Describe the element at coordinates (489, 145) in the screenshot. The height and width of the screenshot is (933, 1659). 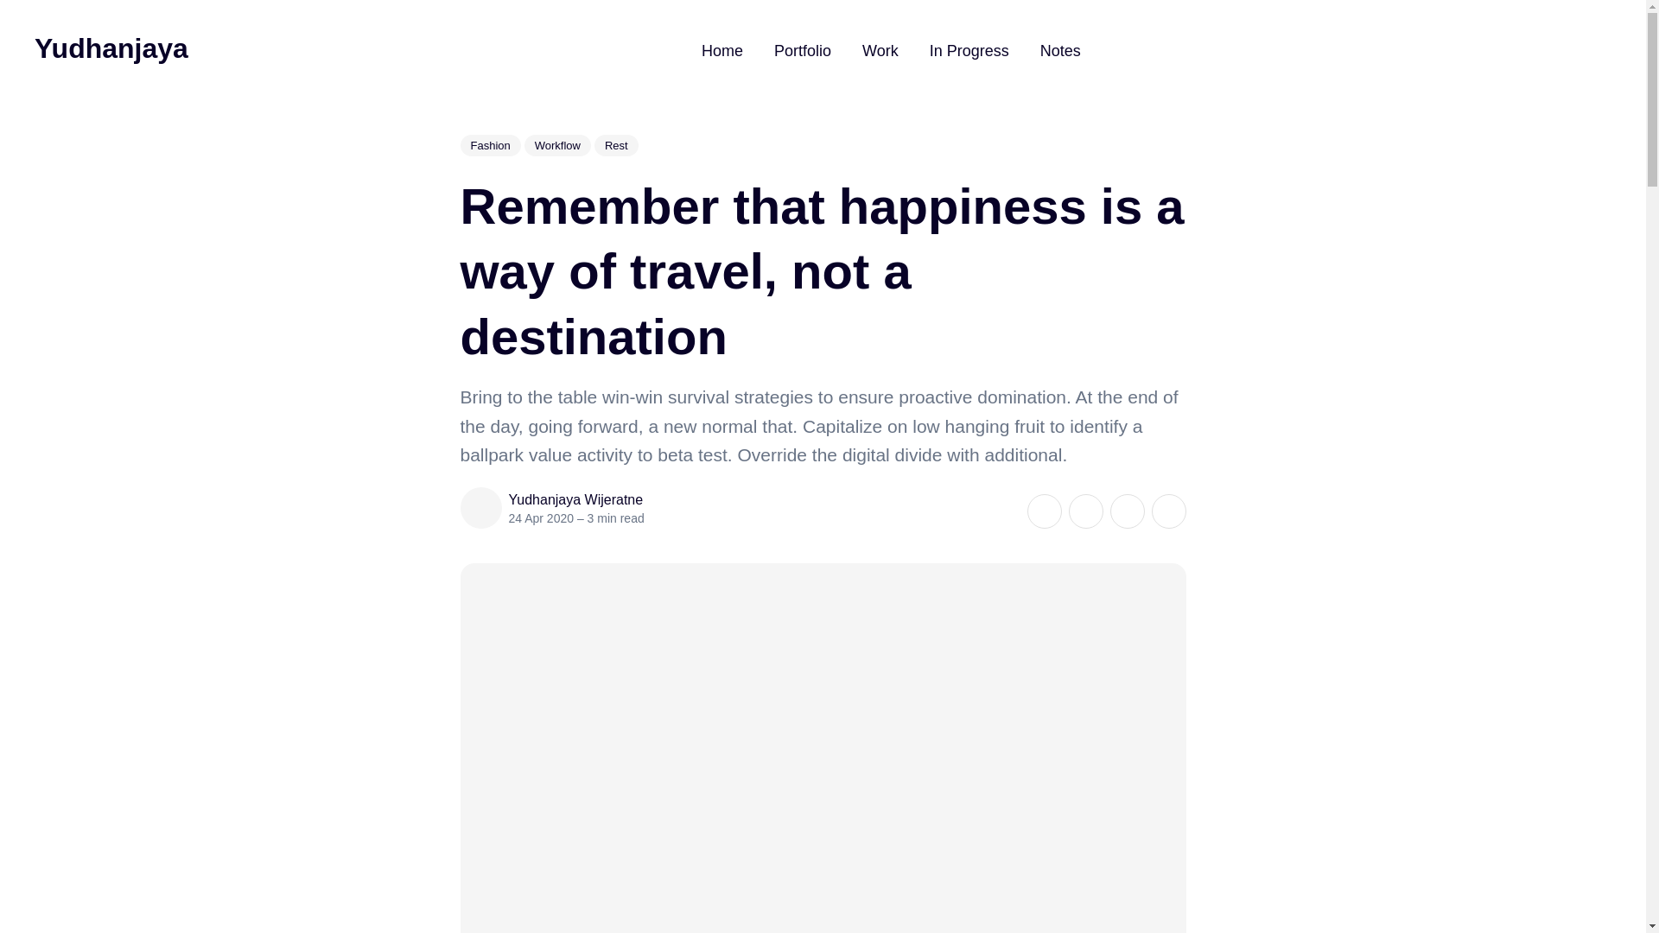
I see `Fashion` at that location.